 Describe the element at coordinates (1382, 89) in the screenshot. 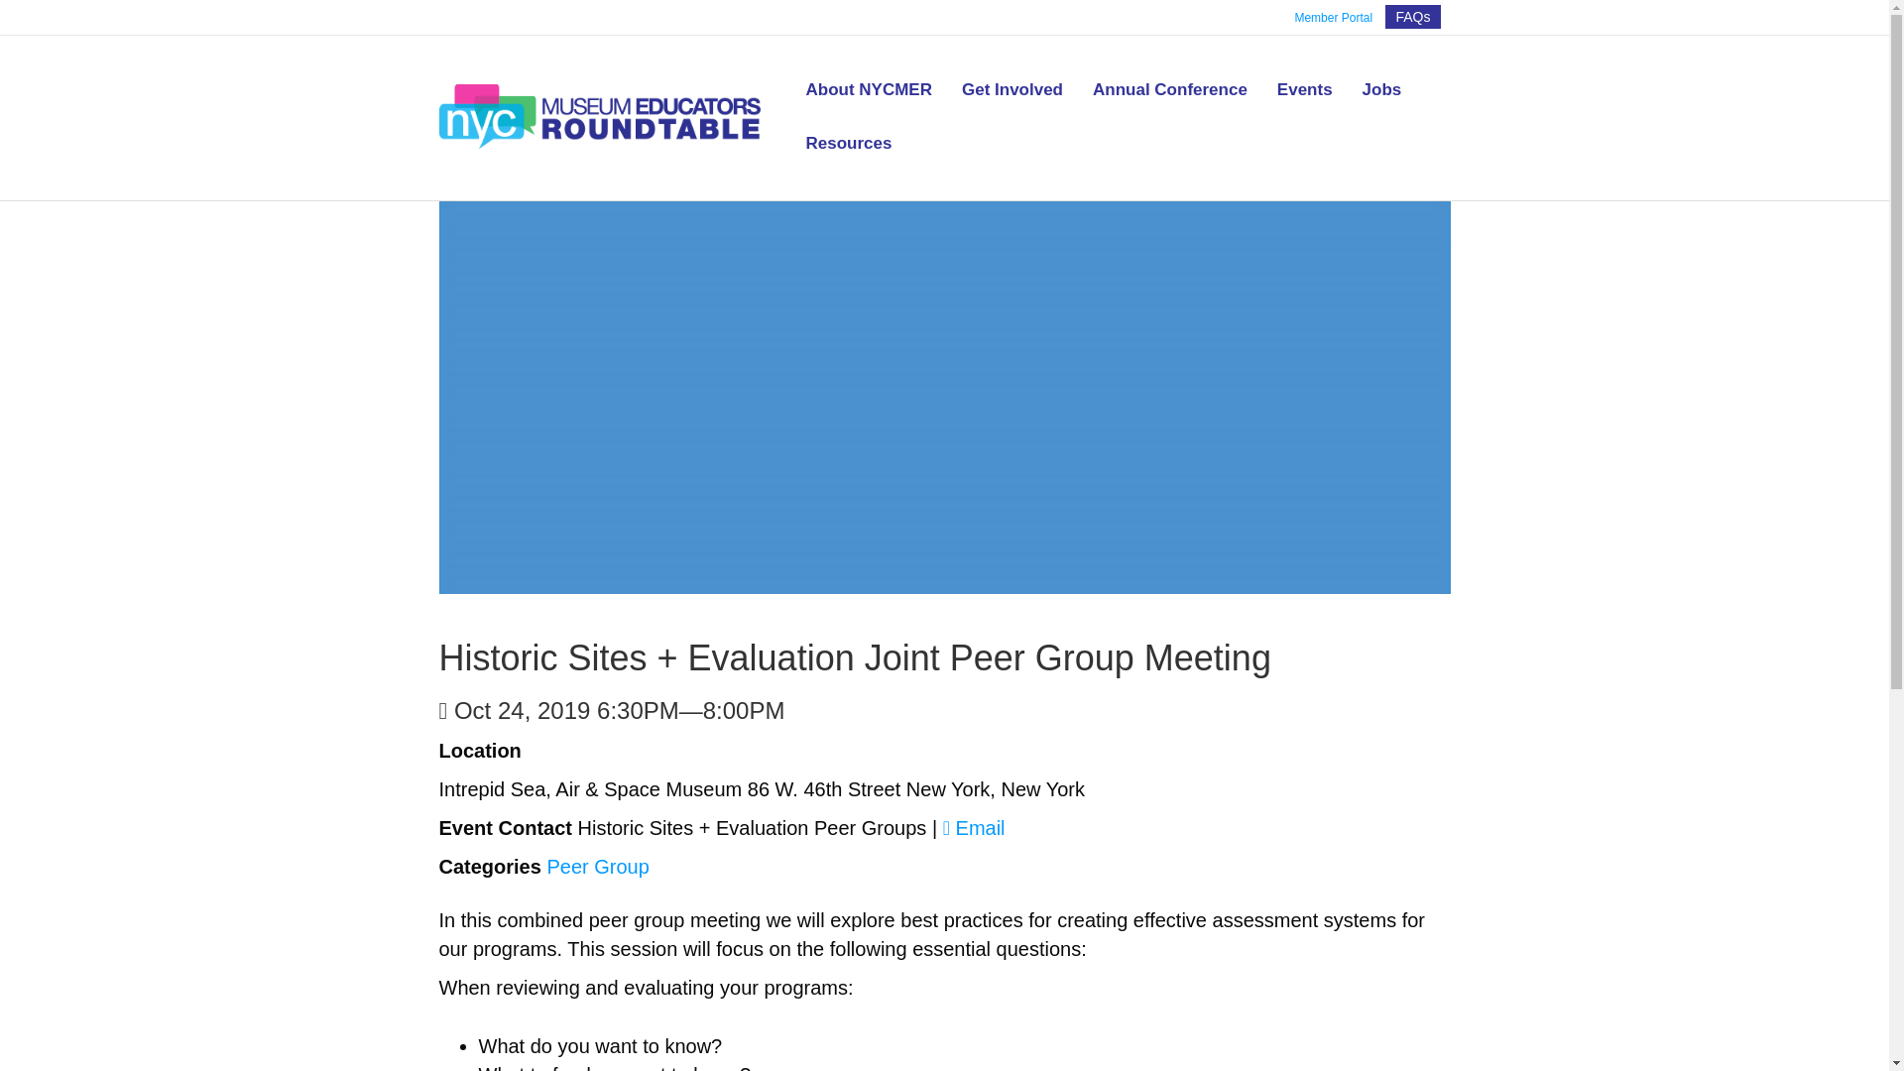

I see `Jobs` at that location.